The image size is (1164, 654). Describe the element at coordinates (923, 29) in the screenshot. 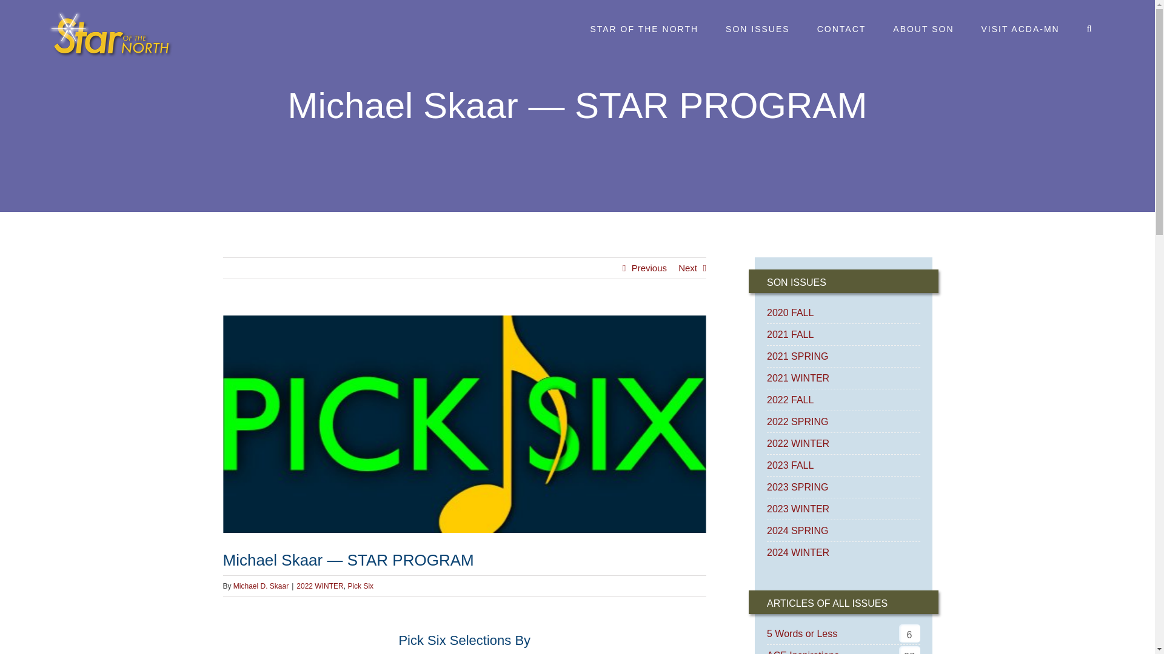

I see `ABOUT SON` at that location.